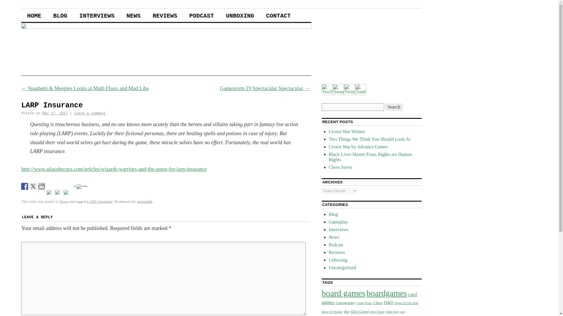  Describe the element at coordinates (394, 107) in the screenshot. I see `Search` at that location.